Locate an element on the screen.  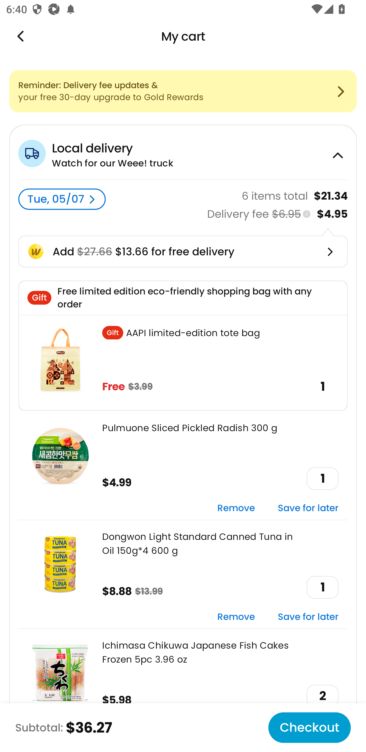
Tue, 05/07 is located at coordinates (62, 199).